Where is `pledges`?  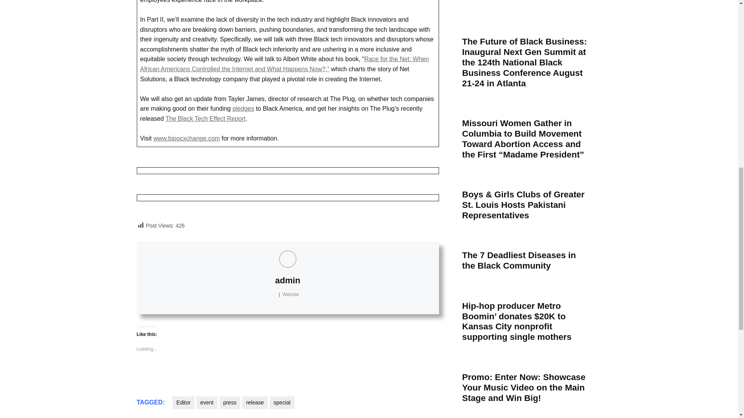 pledges is located at coordinates (243, 108).